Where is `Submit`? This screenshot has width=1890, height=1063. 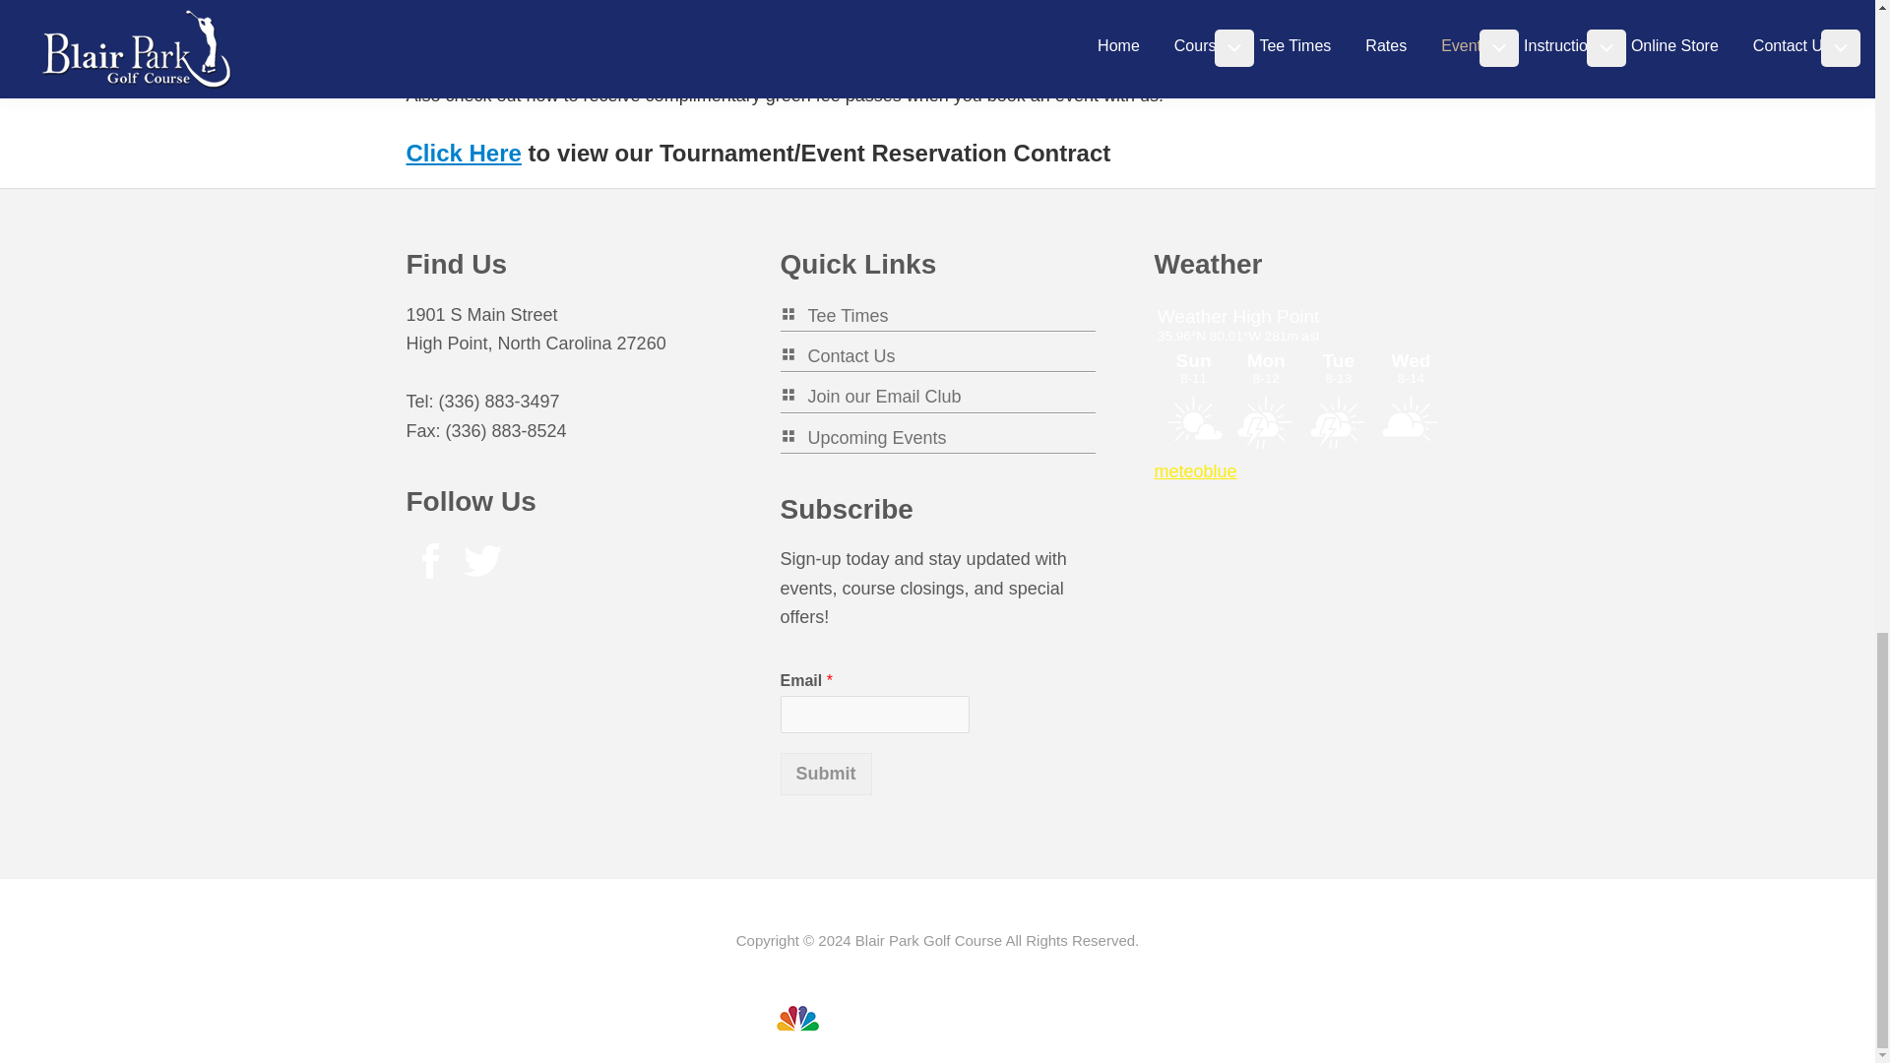 Submit is located at coordinates (825, 774).